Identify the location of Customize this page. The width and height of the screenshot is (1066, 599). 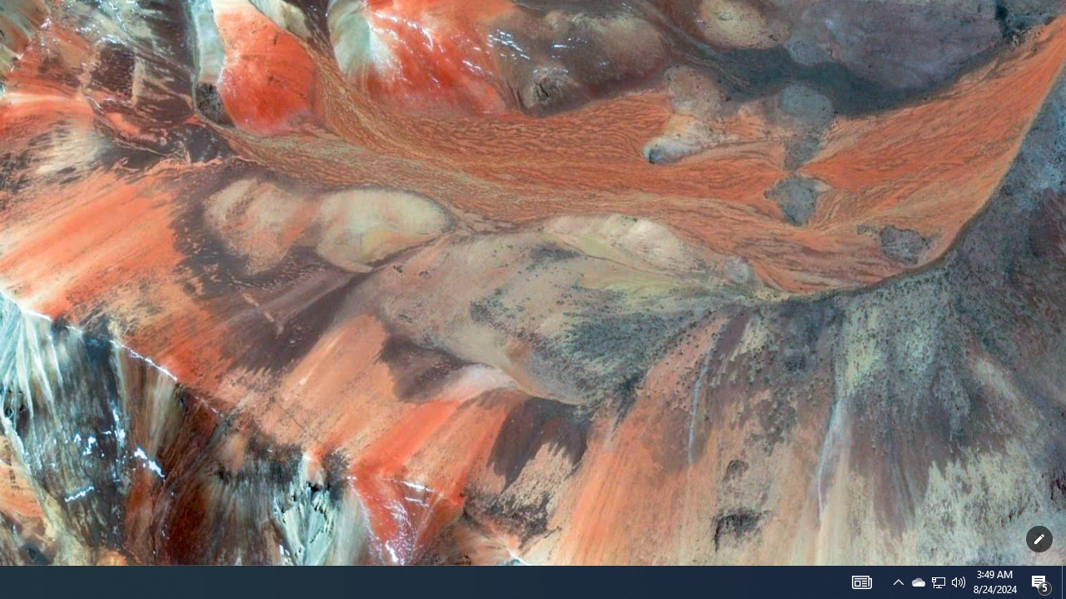
(1039, 539).